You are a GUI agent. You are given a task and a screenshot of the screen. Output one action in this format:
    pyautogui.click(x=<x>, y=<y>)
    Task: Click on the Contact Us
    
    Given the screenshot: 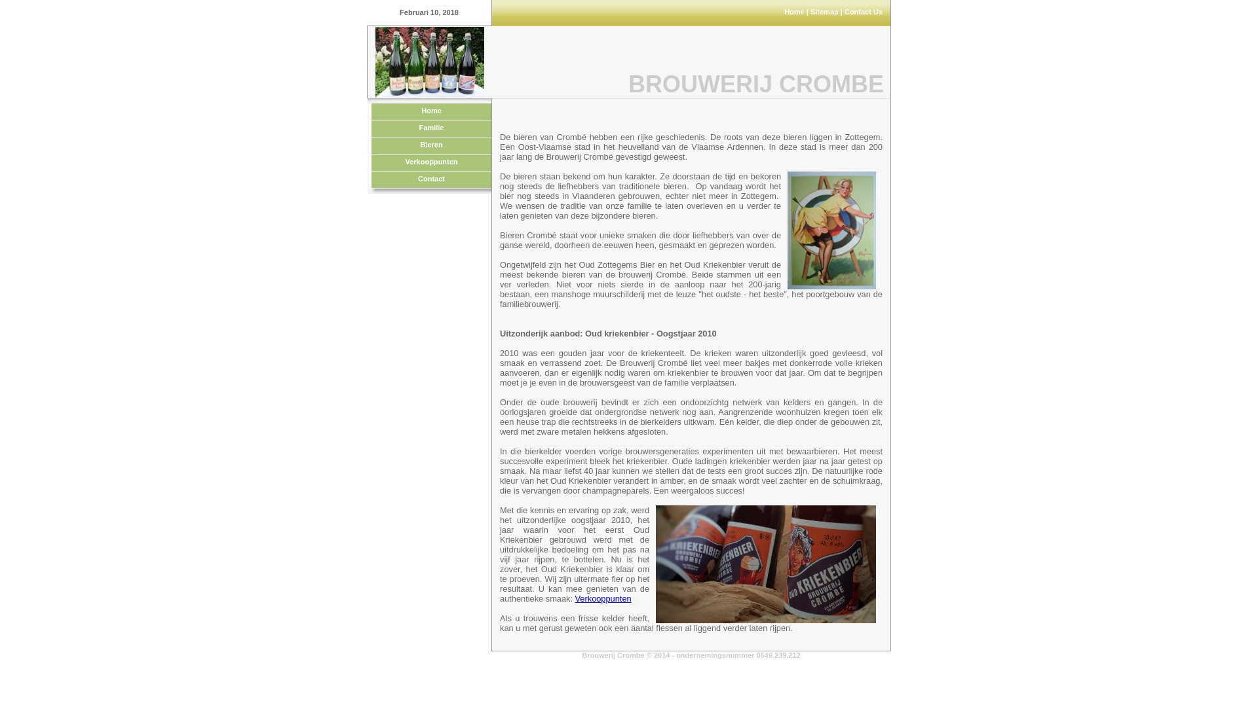 What is the action you would take?
    pyautogui.click(x=864, y=12)
    